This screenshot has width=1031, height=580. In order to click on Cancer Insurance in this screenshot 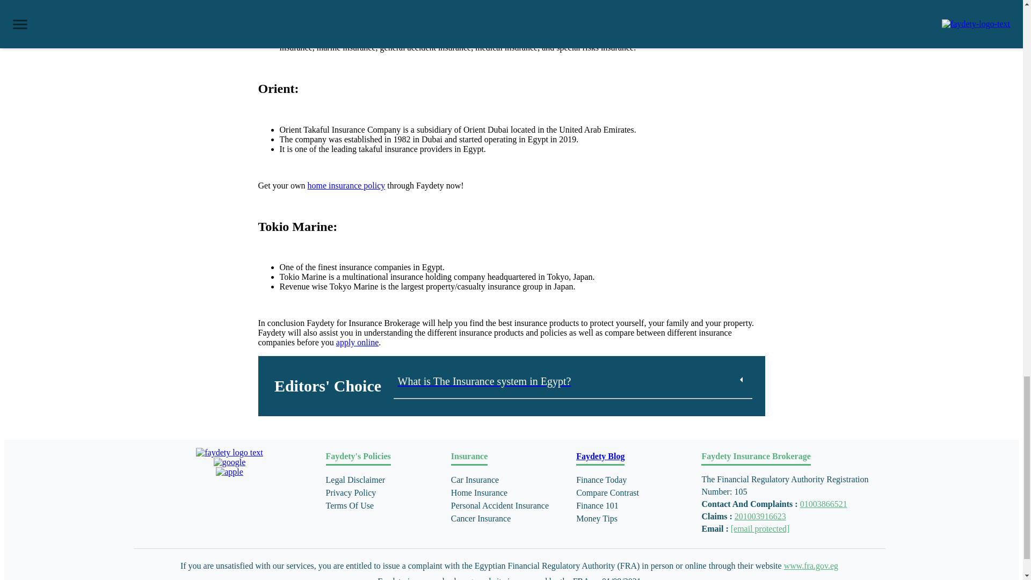, I will do `click(511, 519)`.